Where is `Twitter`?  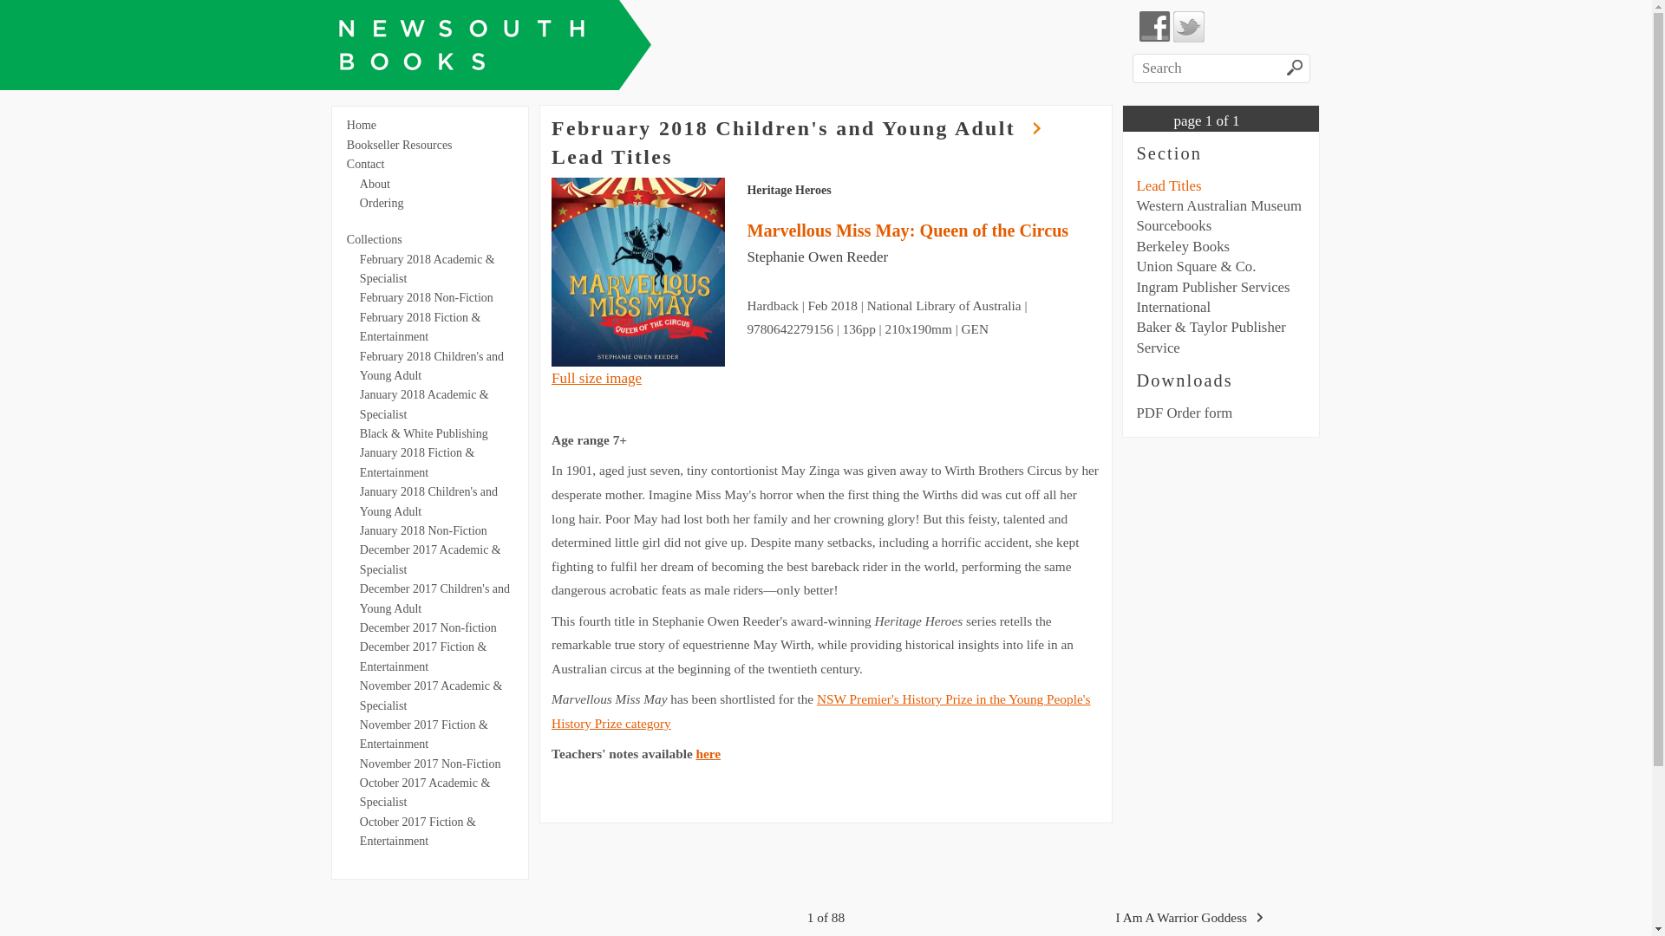
Twitter is located at coordinates (1189, 27).